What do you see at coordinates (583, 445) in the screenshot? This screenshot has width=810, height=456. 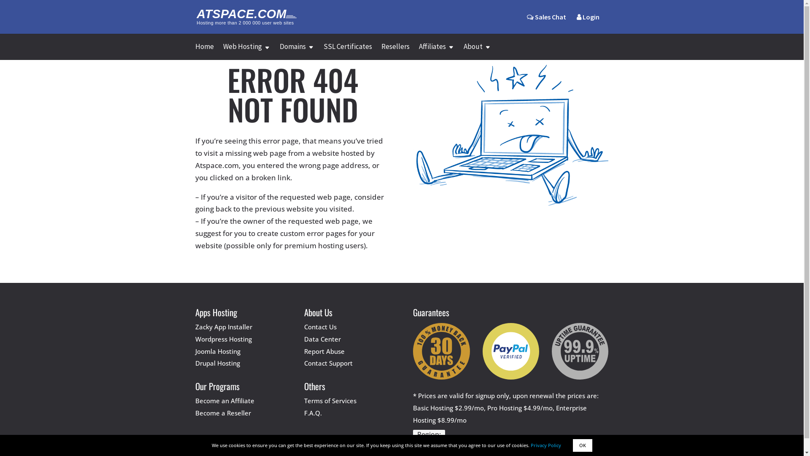 I see `OK` at bounding box center [583, 445].